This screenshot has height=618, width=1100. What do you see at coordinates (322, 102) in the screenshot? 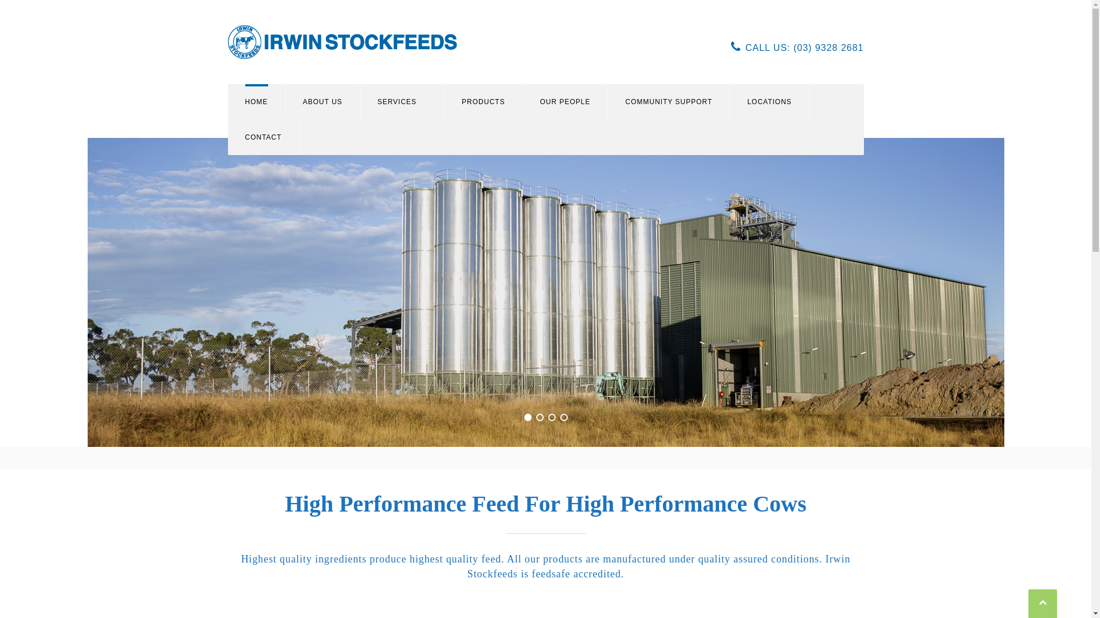
I see `ABOUT US` at bounding box center [322, 102].